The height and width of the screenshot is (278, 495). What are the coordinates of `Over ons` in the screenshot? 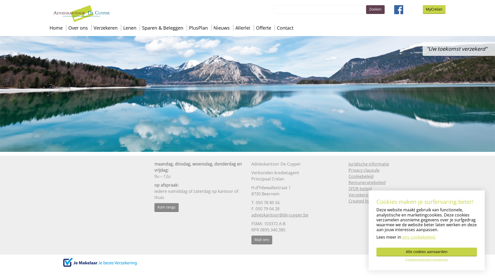 It's located at (78, 28).